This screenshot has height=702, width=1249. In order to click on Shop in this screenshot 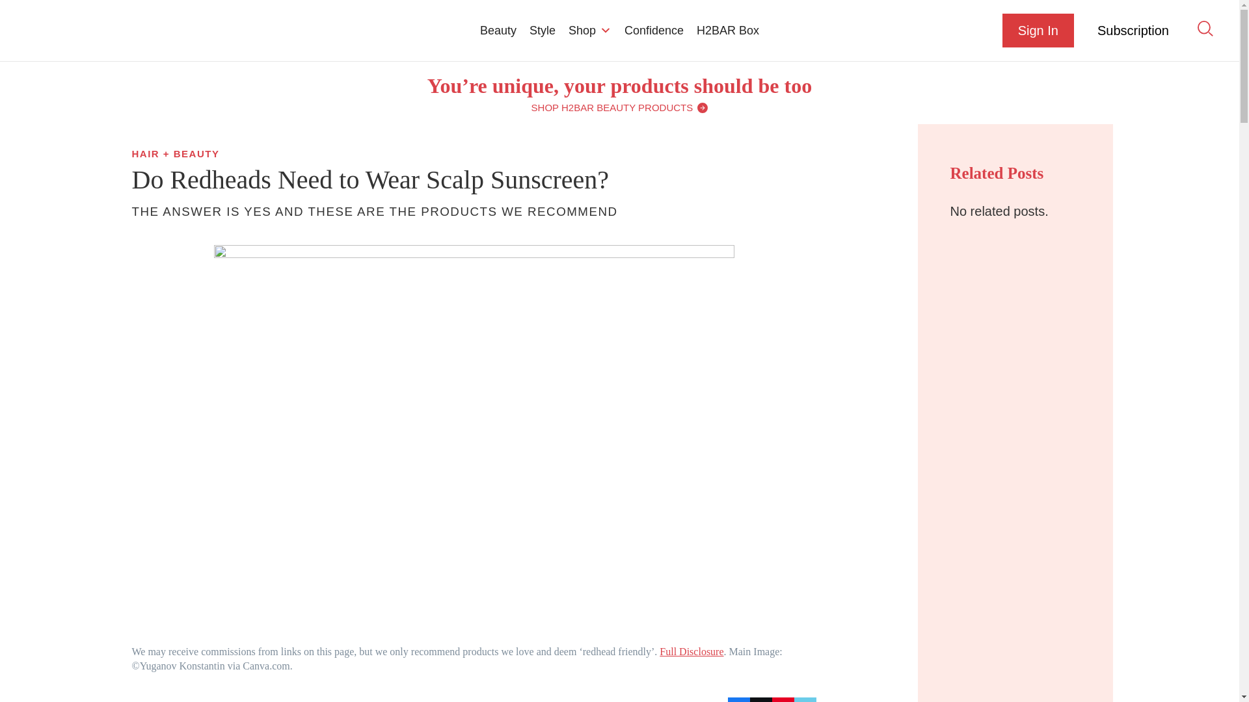, I will do `click(590, 30)`.